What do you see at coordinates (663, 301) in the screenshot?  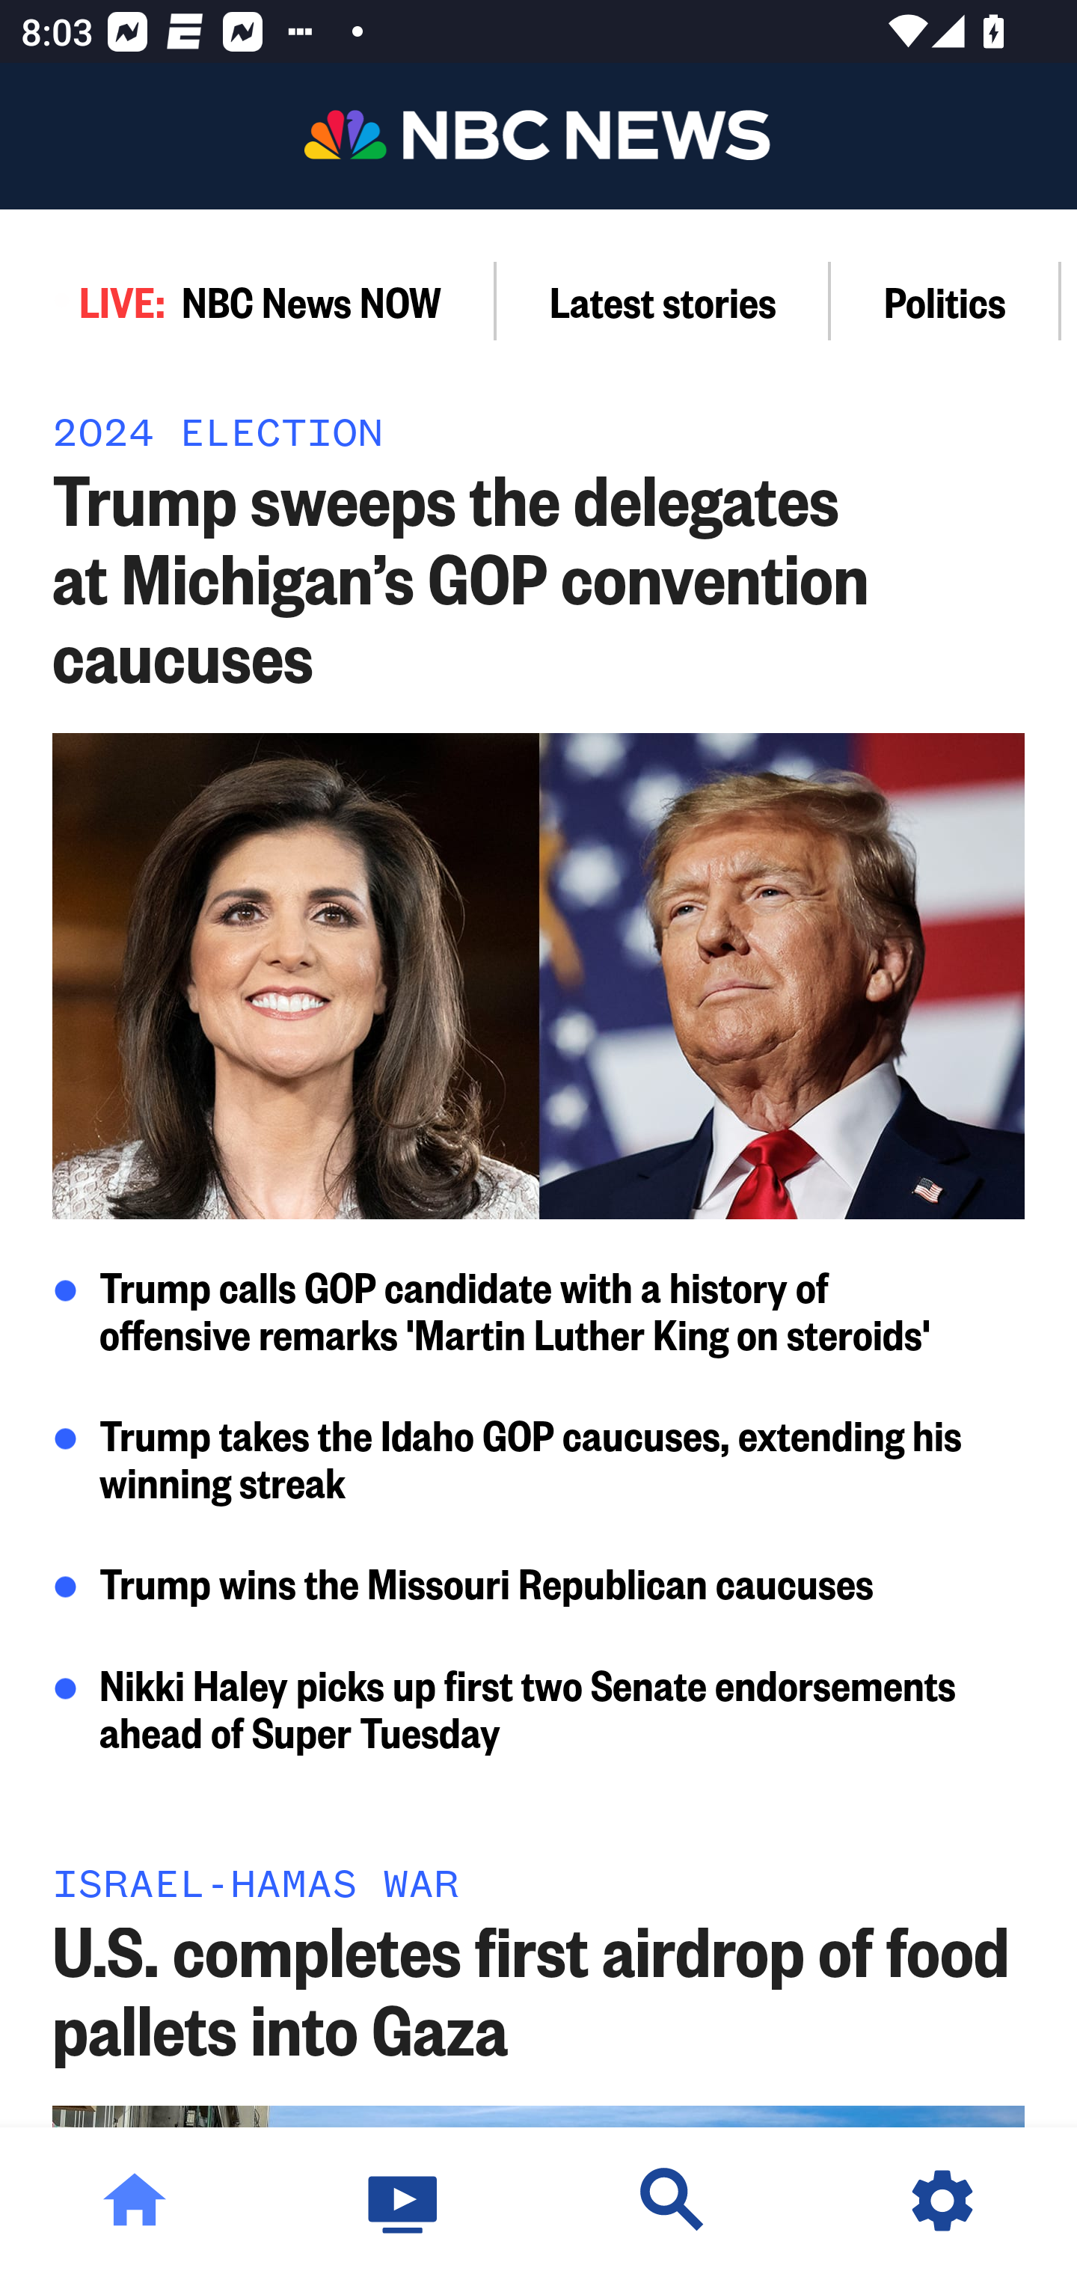 I see `Latest stories Section,Latest stories` at bounding box center [663, 301].